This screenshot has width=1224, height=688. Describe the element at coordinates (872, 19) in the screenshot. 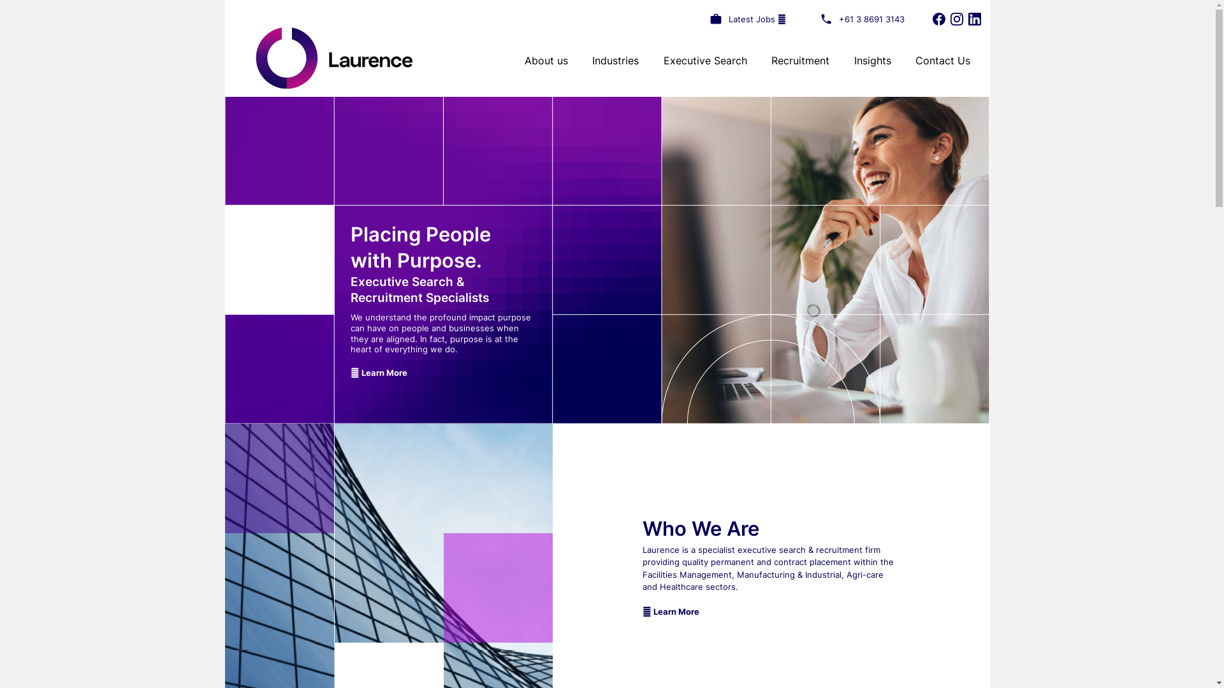

I see `+61 3 8691 3143` at that location.